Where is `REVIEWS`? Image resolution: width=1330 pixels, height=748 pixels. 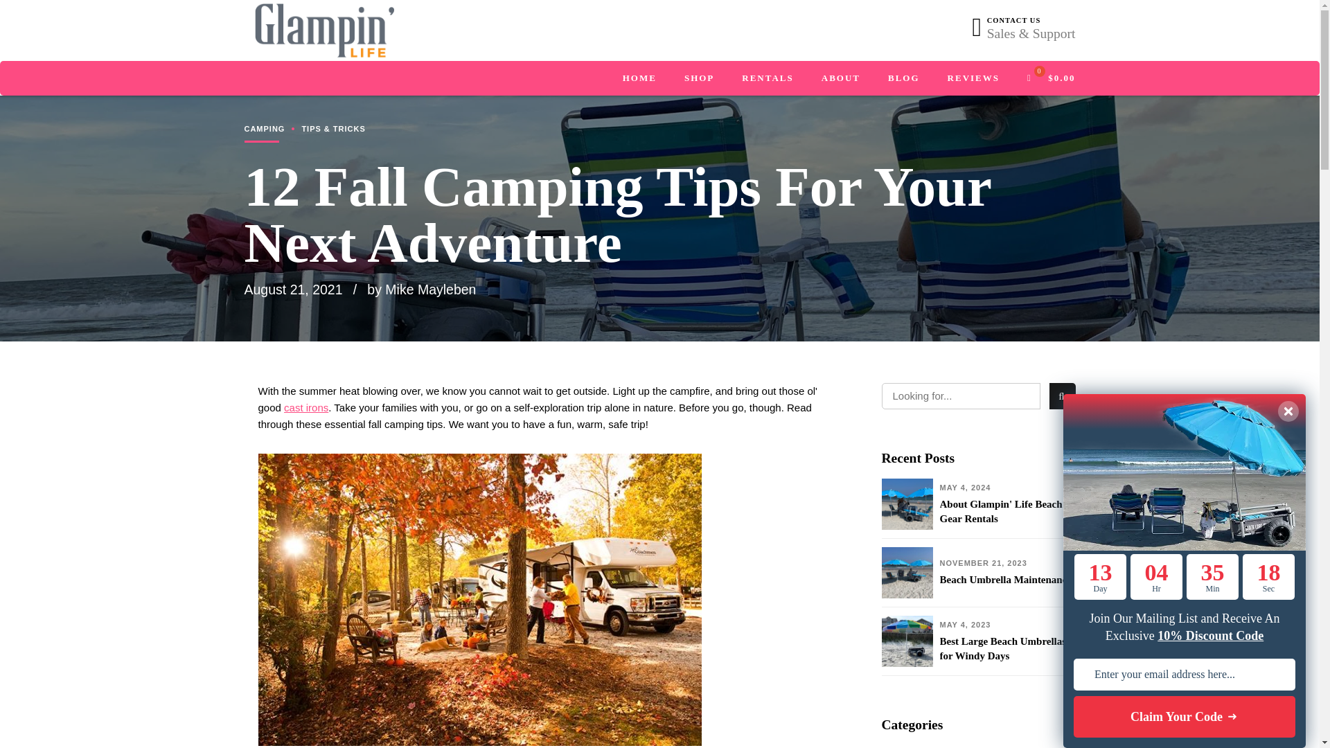
REVIEWS is located at coordinates (973, 78).